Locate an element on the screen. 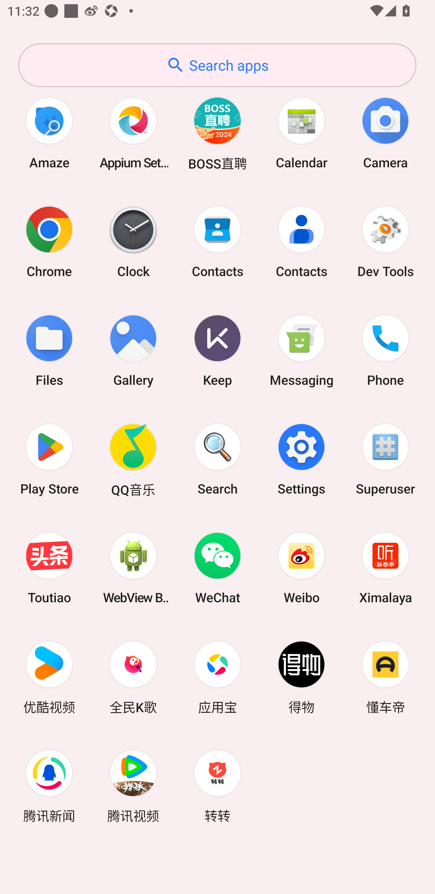 The image size is (435, 894). 转转 is located at coordinates (217, 786).